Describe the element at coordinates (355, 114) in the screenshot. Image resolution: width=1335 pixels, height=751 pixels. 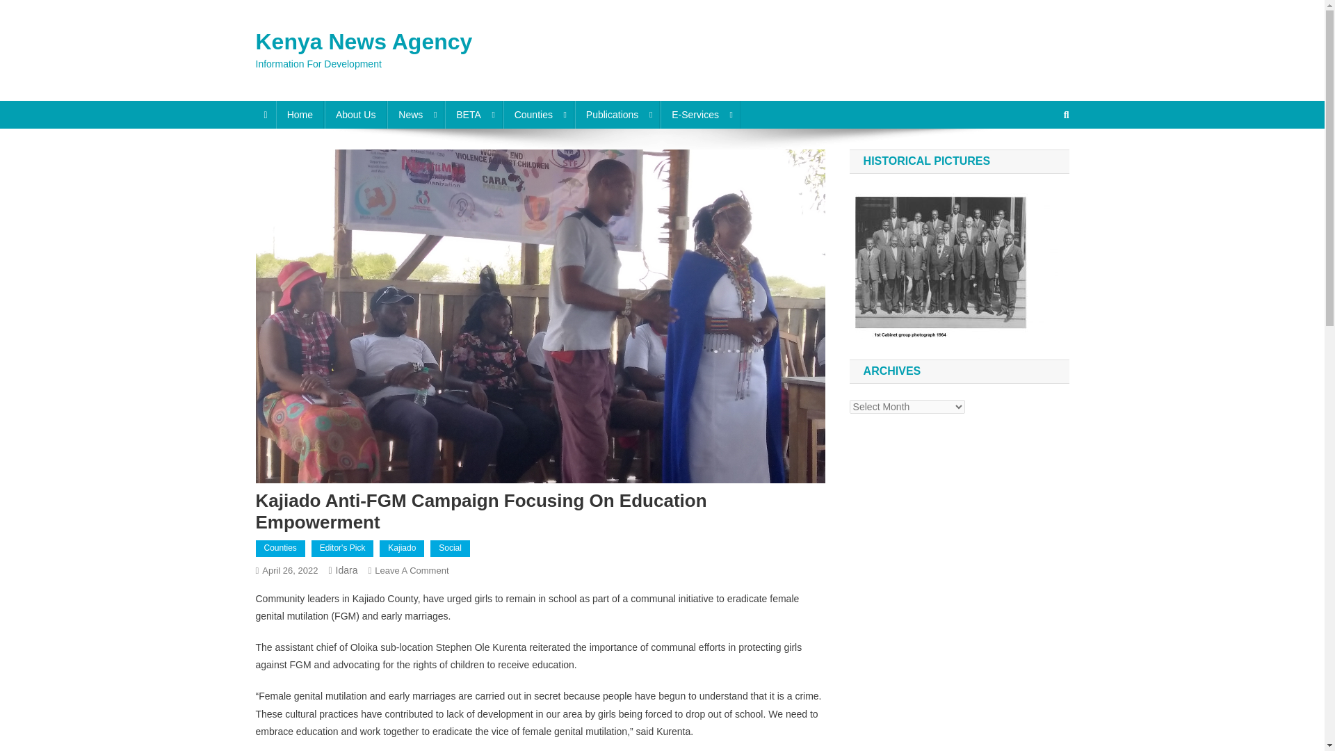
I see `About Us` at that location.